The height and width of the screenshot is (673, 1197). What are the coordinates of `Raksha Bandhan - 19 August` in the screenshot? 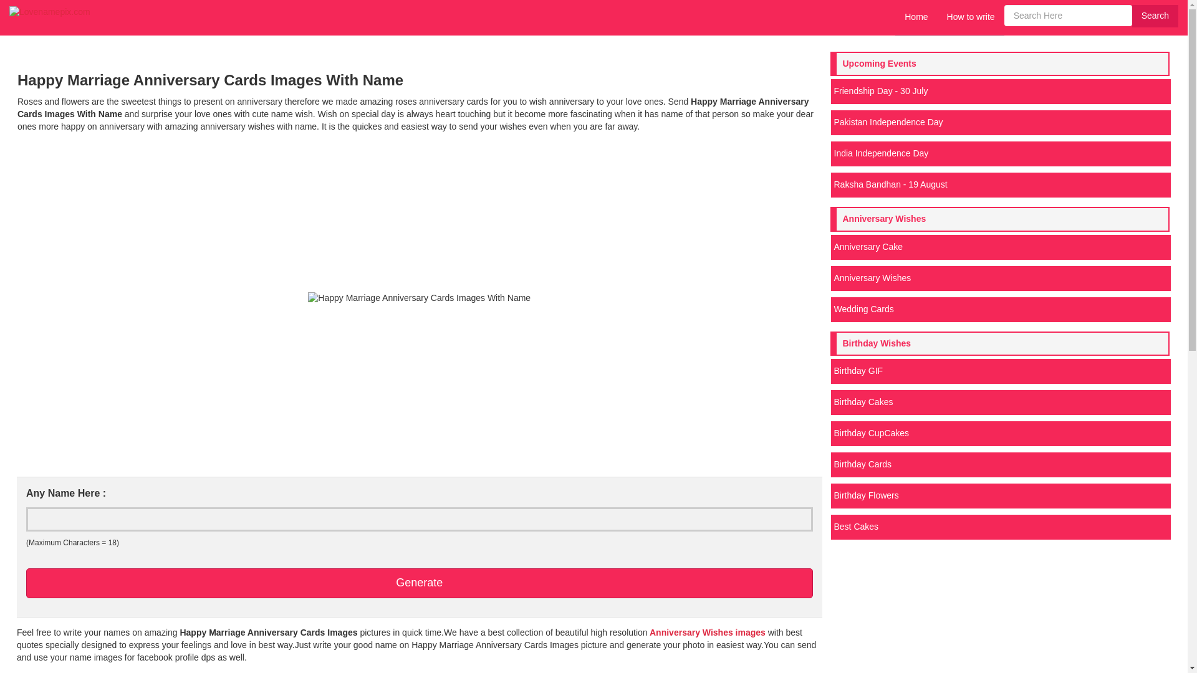 It's located at (1000, 184).